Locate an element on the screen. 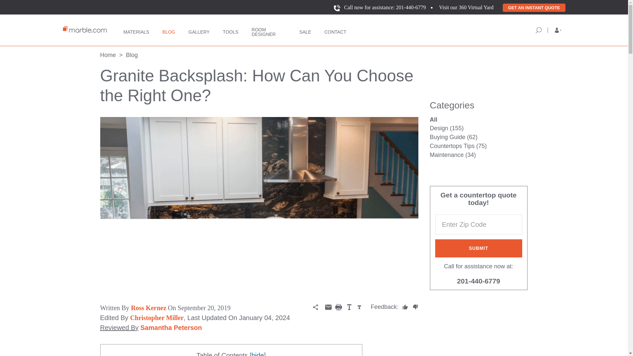 This screenshot has height=356, width=633. Share this article is located at coordinates (315, 307).